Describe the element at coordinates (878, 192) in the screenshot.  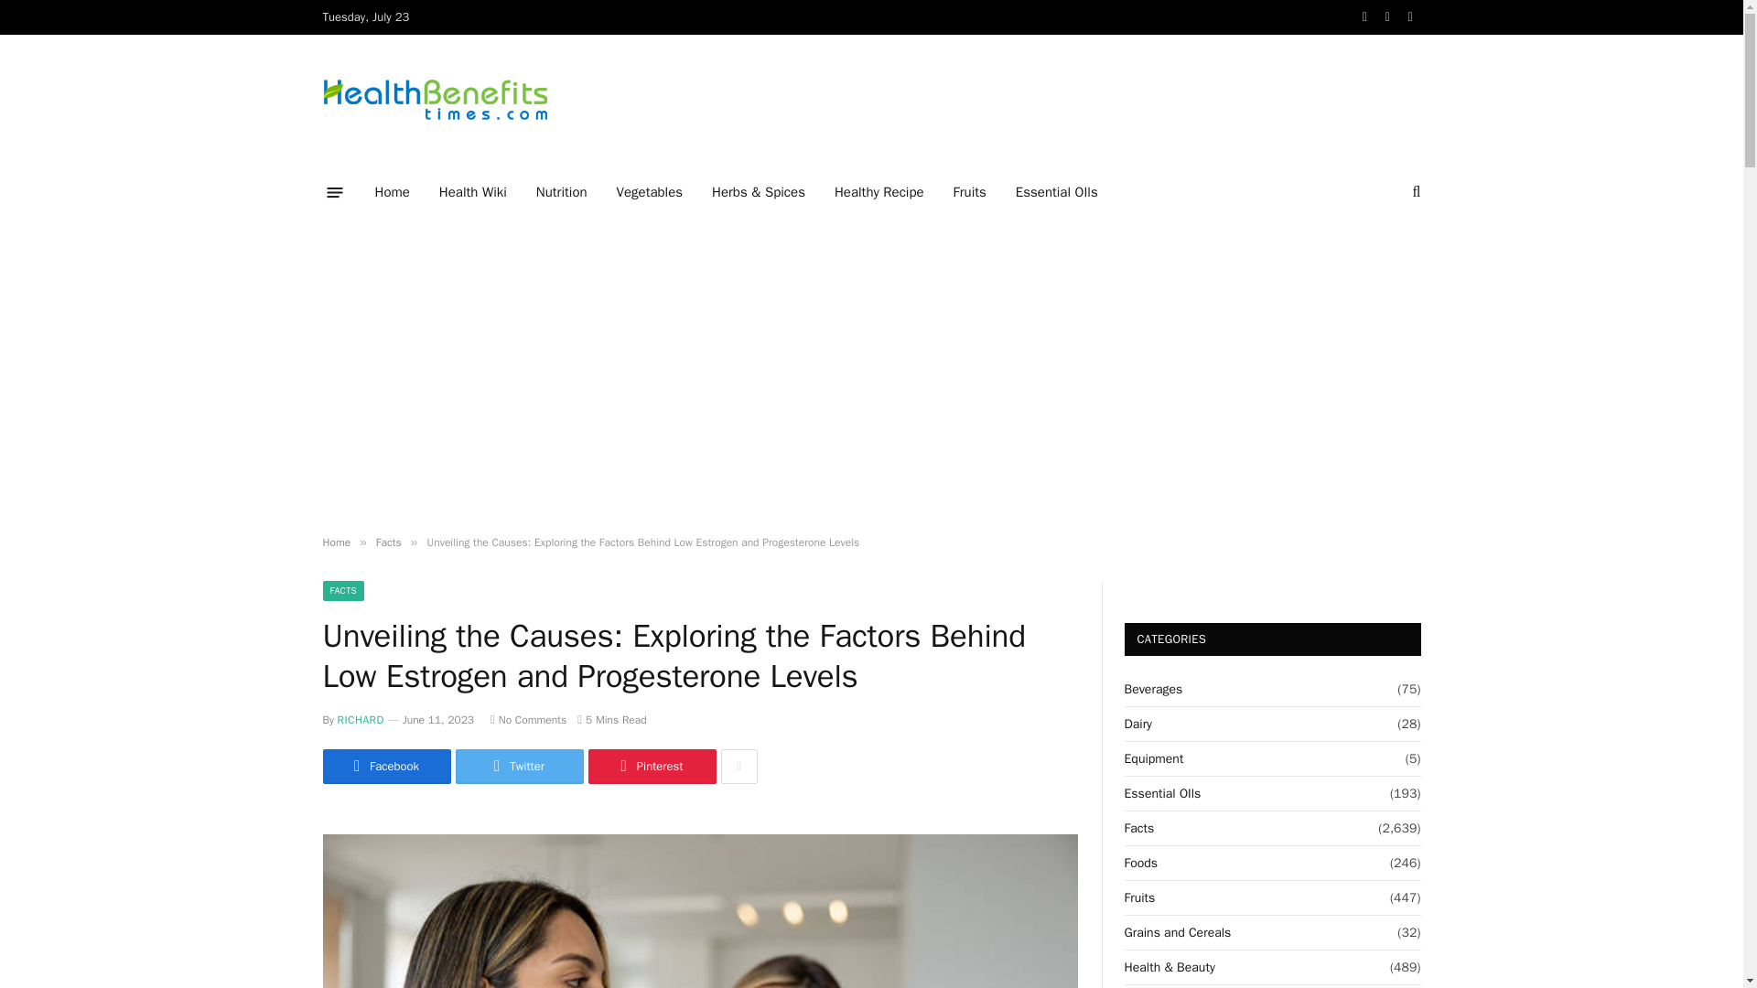
I see `Healthy Recipe` at that location.